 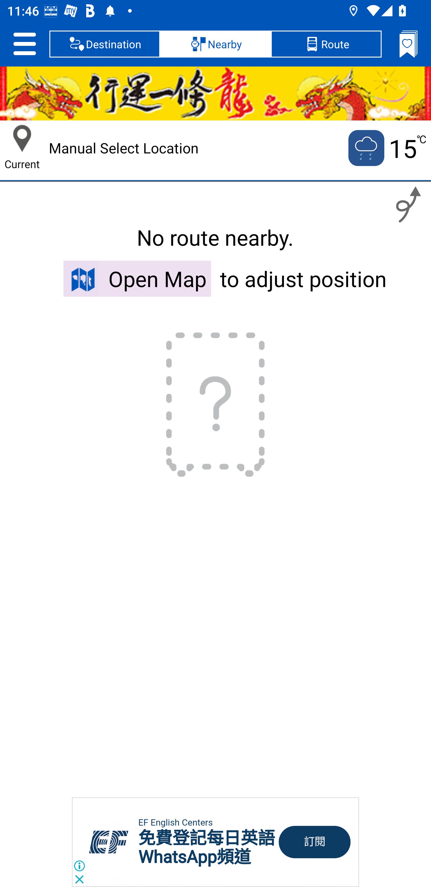 What do you see at coordinates (315, 842) in the screenshot?
I see `訂閱` at bounding box center [315, 842].